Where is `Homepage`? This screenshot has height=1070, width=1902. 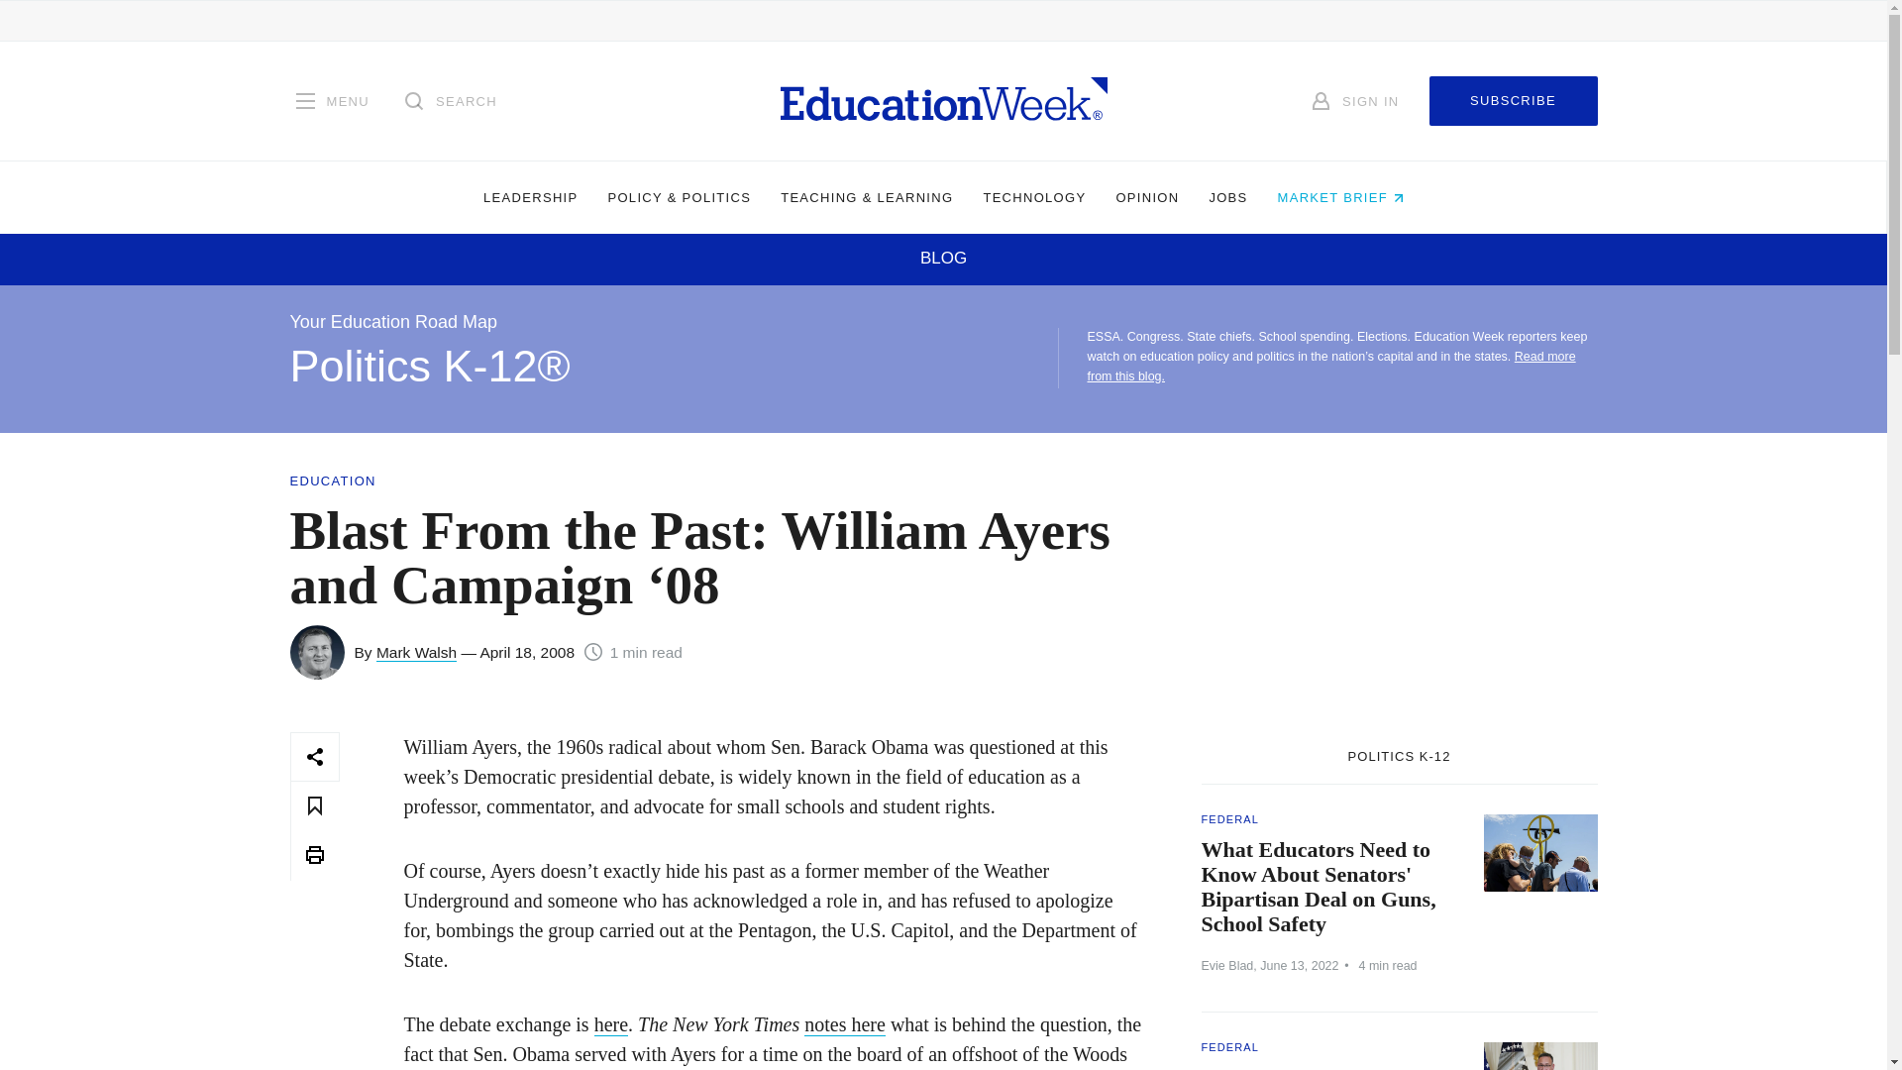 Homepage is located at coordinates (943, 101).